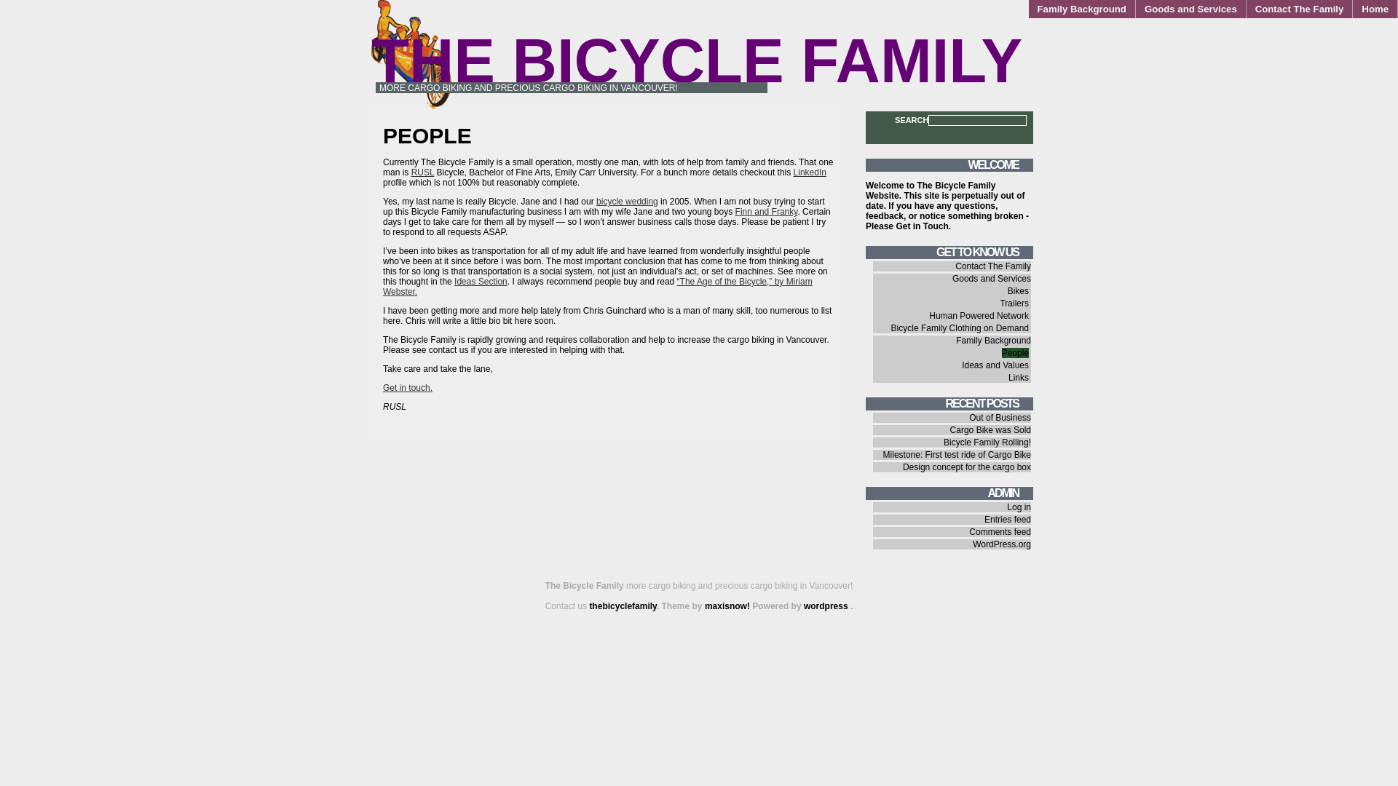 The width and height of the screenshot is (1398, 786). What do you see at coordinates (1000, 532) in the screenshot?
I see `Comments feed` at bounding box center [1000, 532].